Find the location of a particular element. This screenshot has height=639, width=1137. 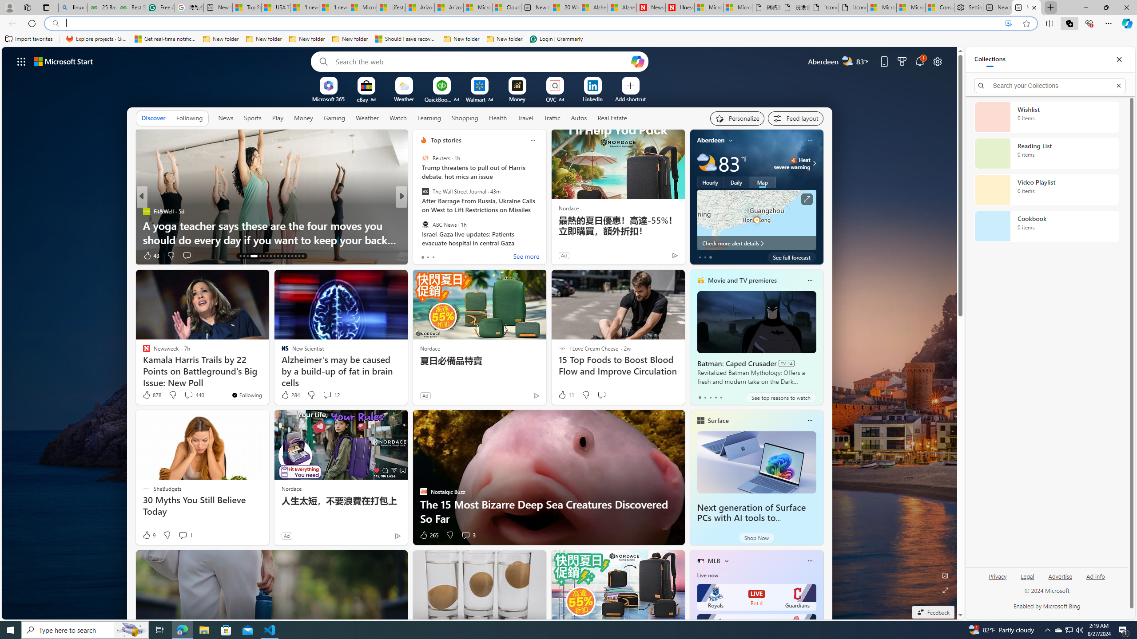

View comments 2 Comment is located at coordinates (460, 255).